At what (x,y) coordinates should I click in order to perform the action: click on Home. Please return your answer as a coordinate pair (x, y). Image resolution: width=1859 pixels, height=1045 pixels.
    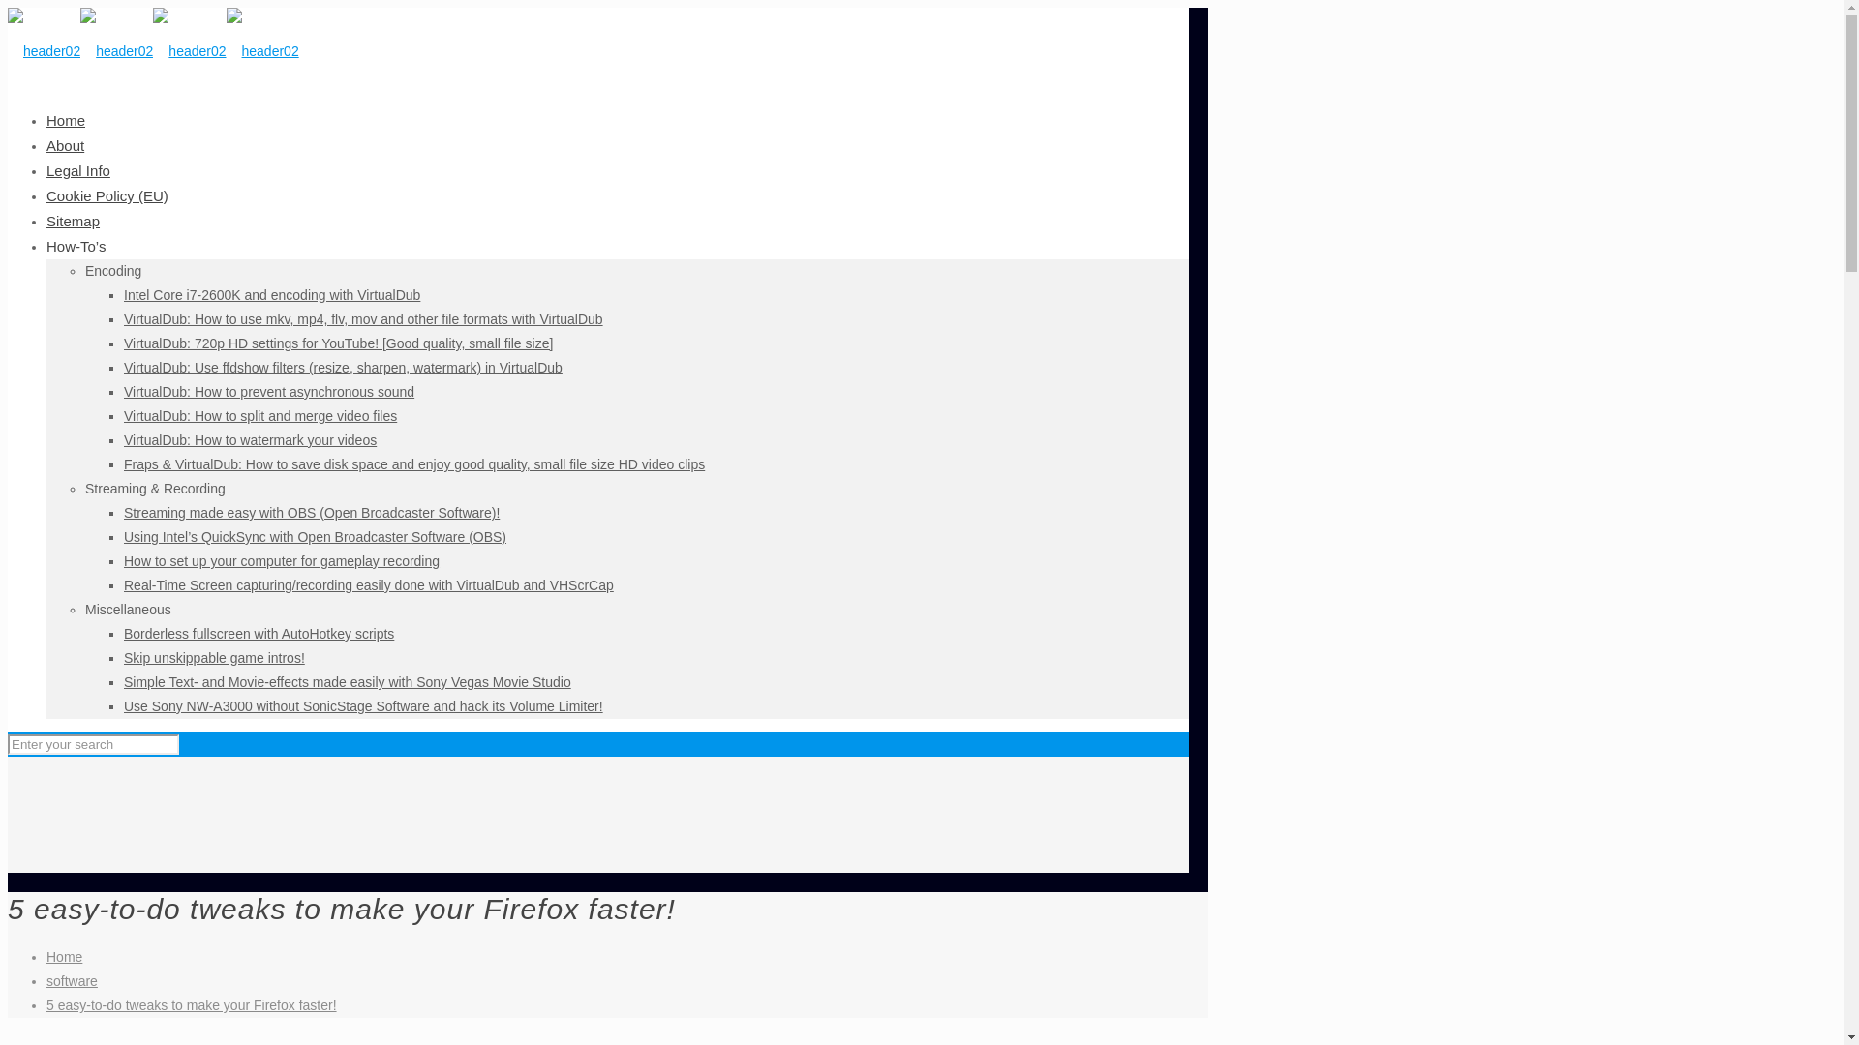
    Looking at the image, I should click on (64, 956).